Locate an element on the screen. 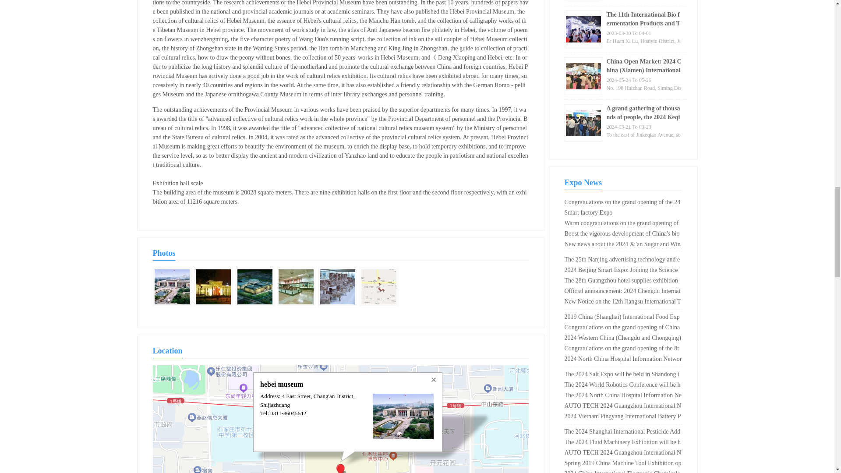 This screenshot has height=473, width=841. Photos is located at coordinates (171, 288).